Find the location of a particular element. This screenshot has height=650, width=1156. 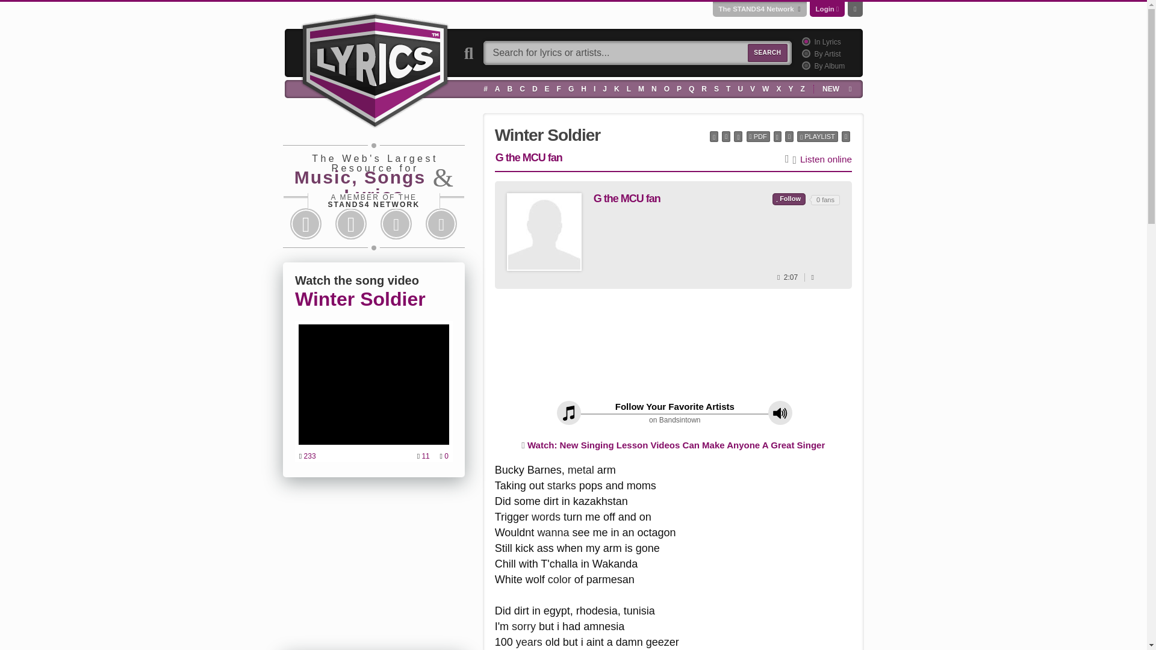

1 is located at coordinates (804, 41).